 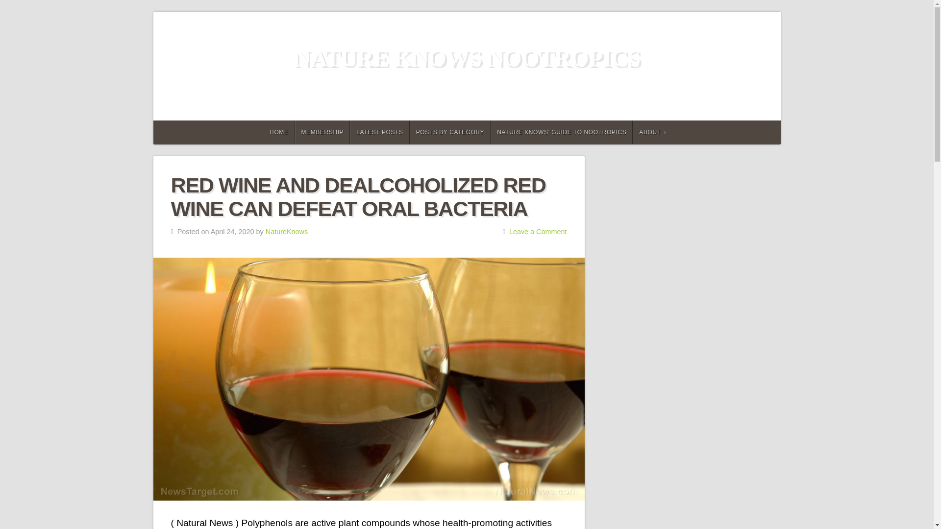 What do you see at coordinates (286, 231) in the screenshot?
I see `Posts by NatureKnows` at bounding box center [286, 231].